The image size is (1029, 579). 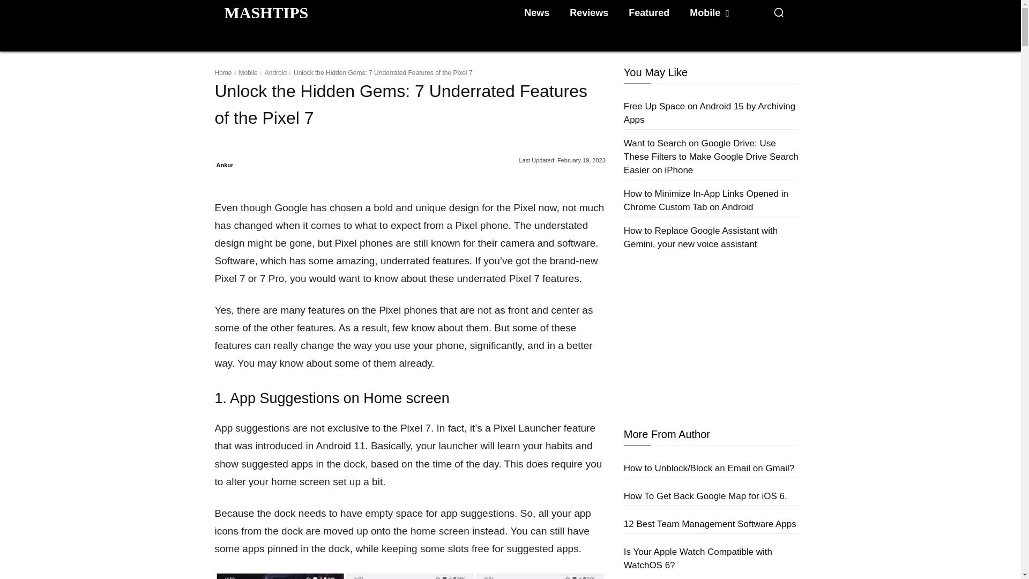 What do you see at coordinates (536, 13) in the screenshot?
I see `News` at bounding box center [536, 13].